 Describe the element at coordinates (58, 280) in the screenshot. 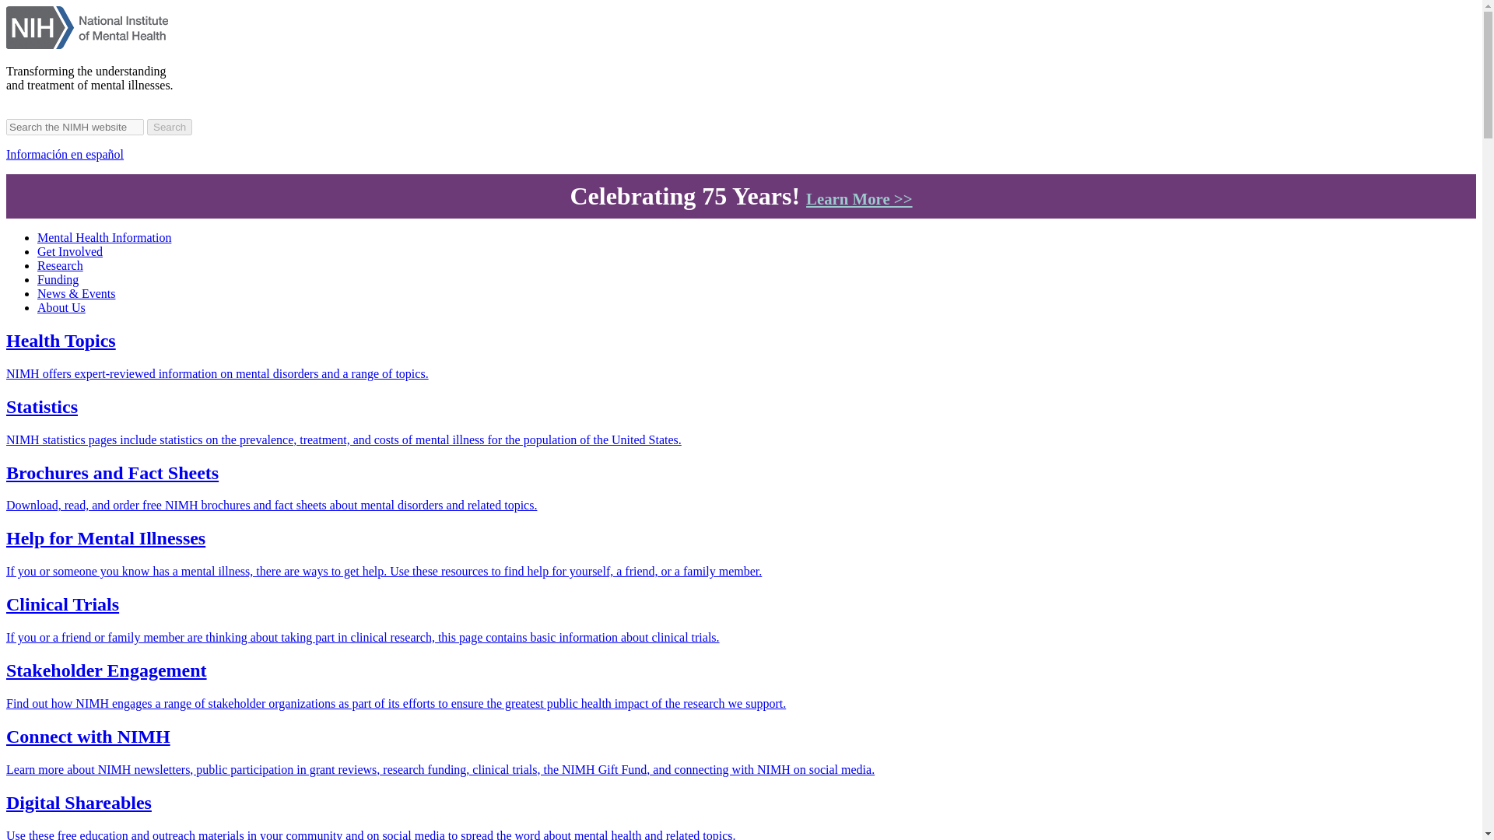

I see `Funding` at that location.